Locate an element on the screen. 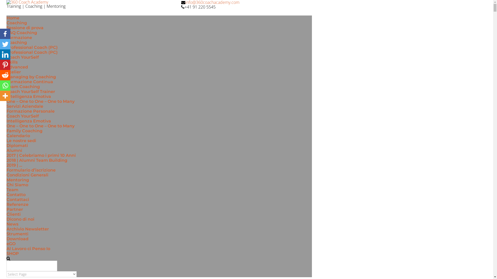 The width and height of the screenshot is (497, 279). Team Coaching is located at coordinates (23, 87).